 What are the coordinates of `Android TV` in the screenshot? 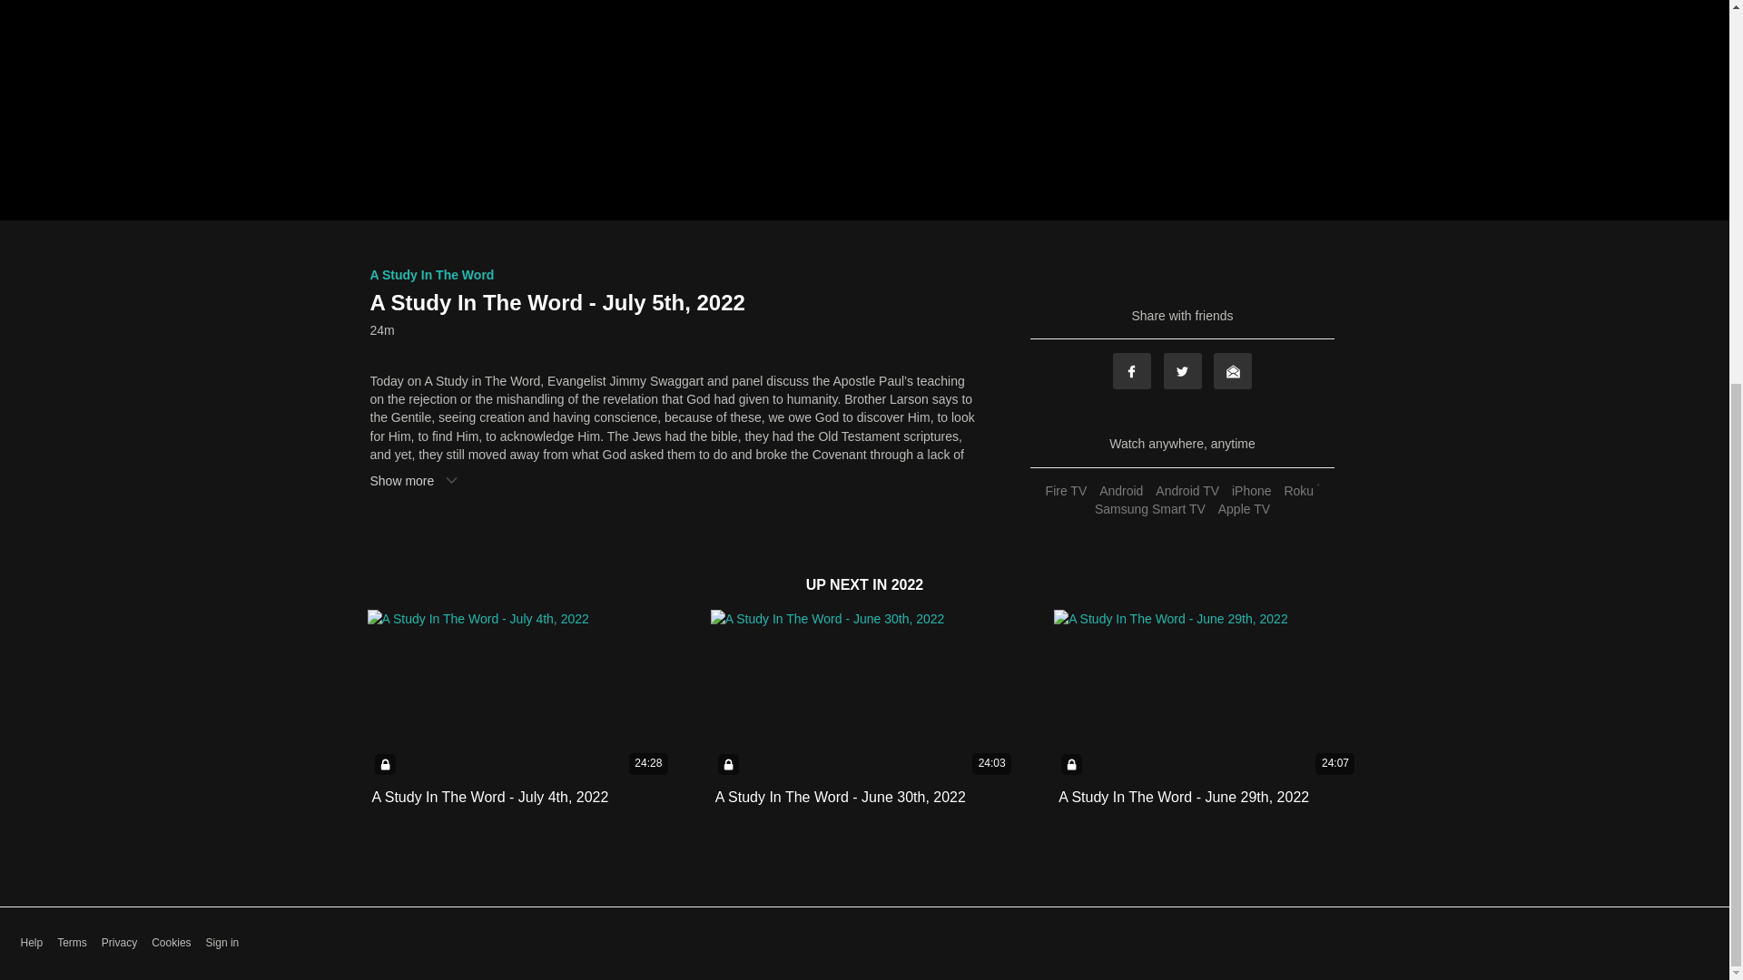 It's located at (1187, 490).